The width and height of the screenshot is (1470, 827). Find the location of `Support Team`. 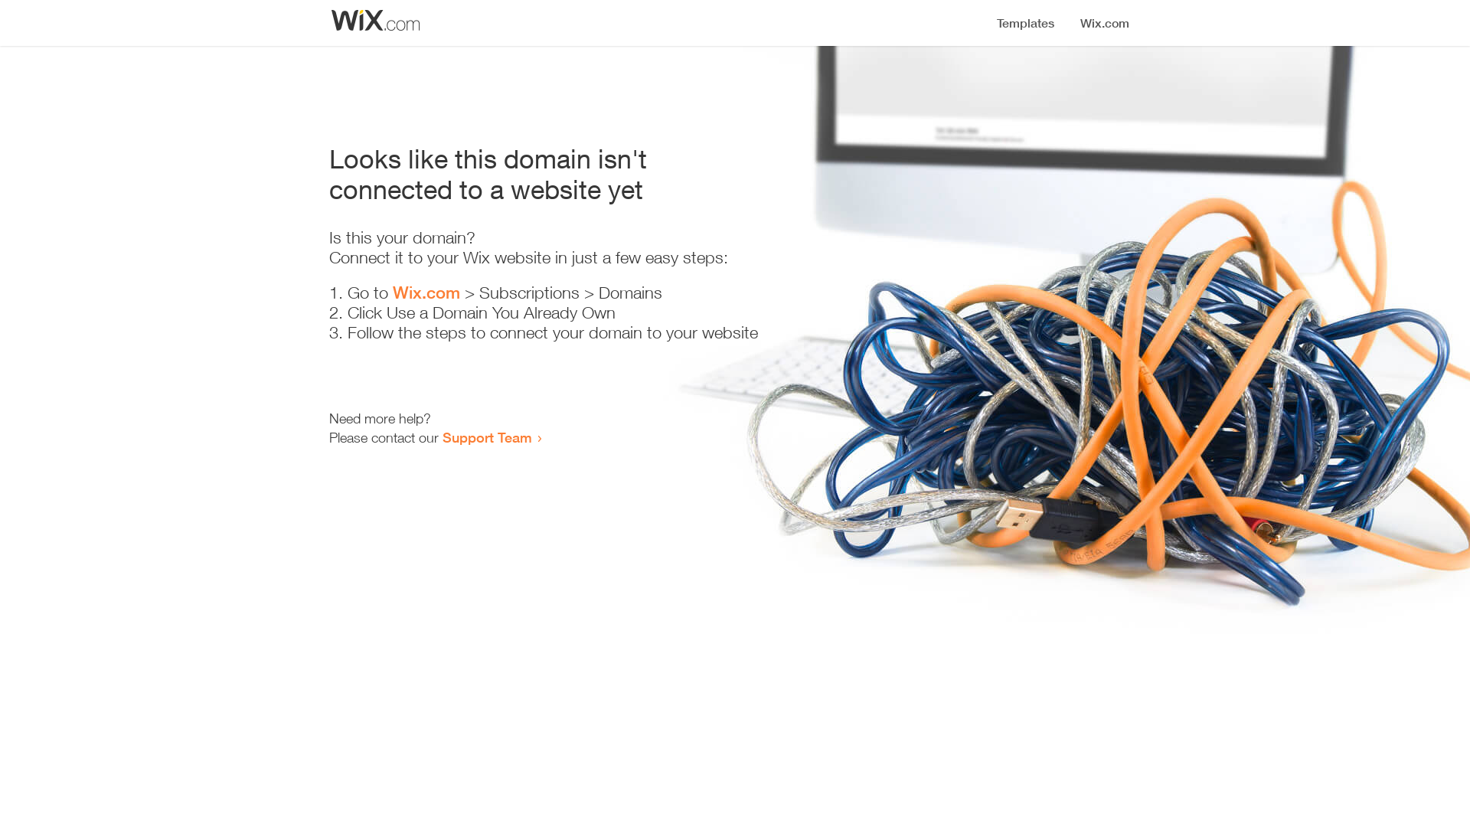

Support Team is located at coordinates (487, 437).